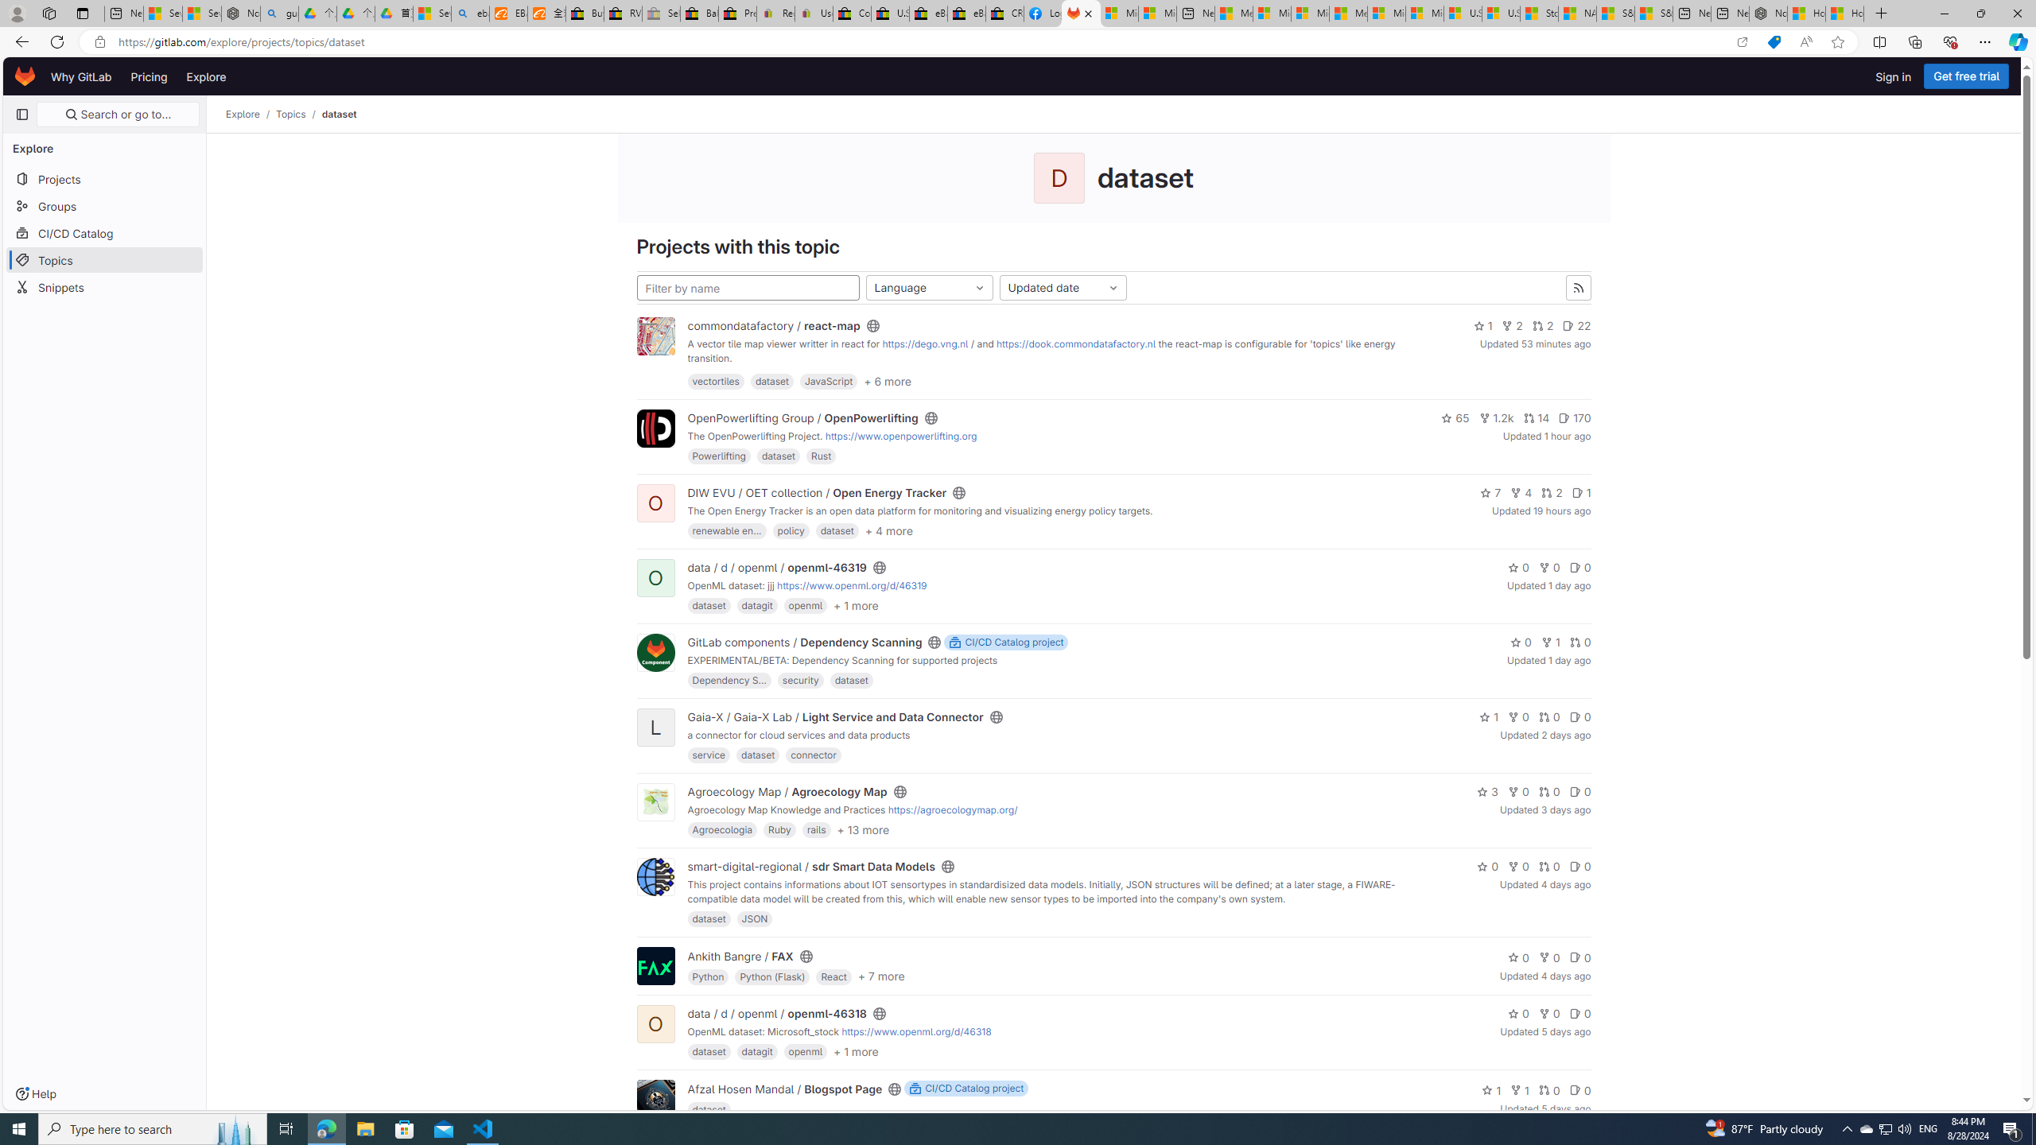 Image resolution: width=2036 pixels, height=1145 pixels. Describe the element at coordinates (967, 14) in the screenshot. I see `eBay Inc. Reports Third Quarter 2023 Results` at that location.